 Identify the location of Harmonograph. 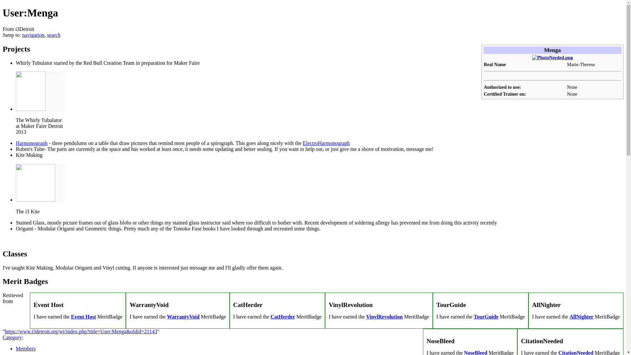
(32, 143).